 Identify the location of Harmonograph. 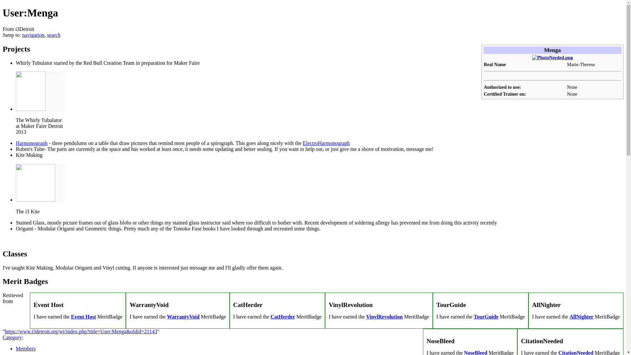
(32, 143).